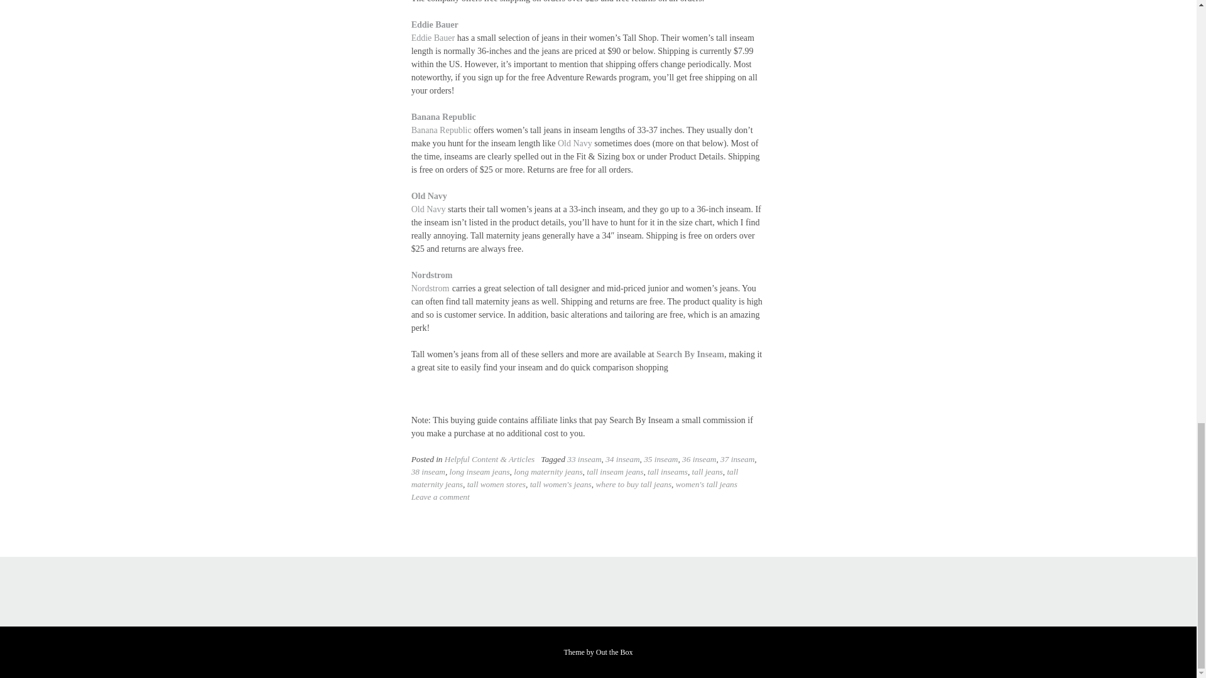  What do you see at coordinates (622, 458) in the screenshot?
I see `34 inseam` at bounding box center [622, 458].